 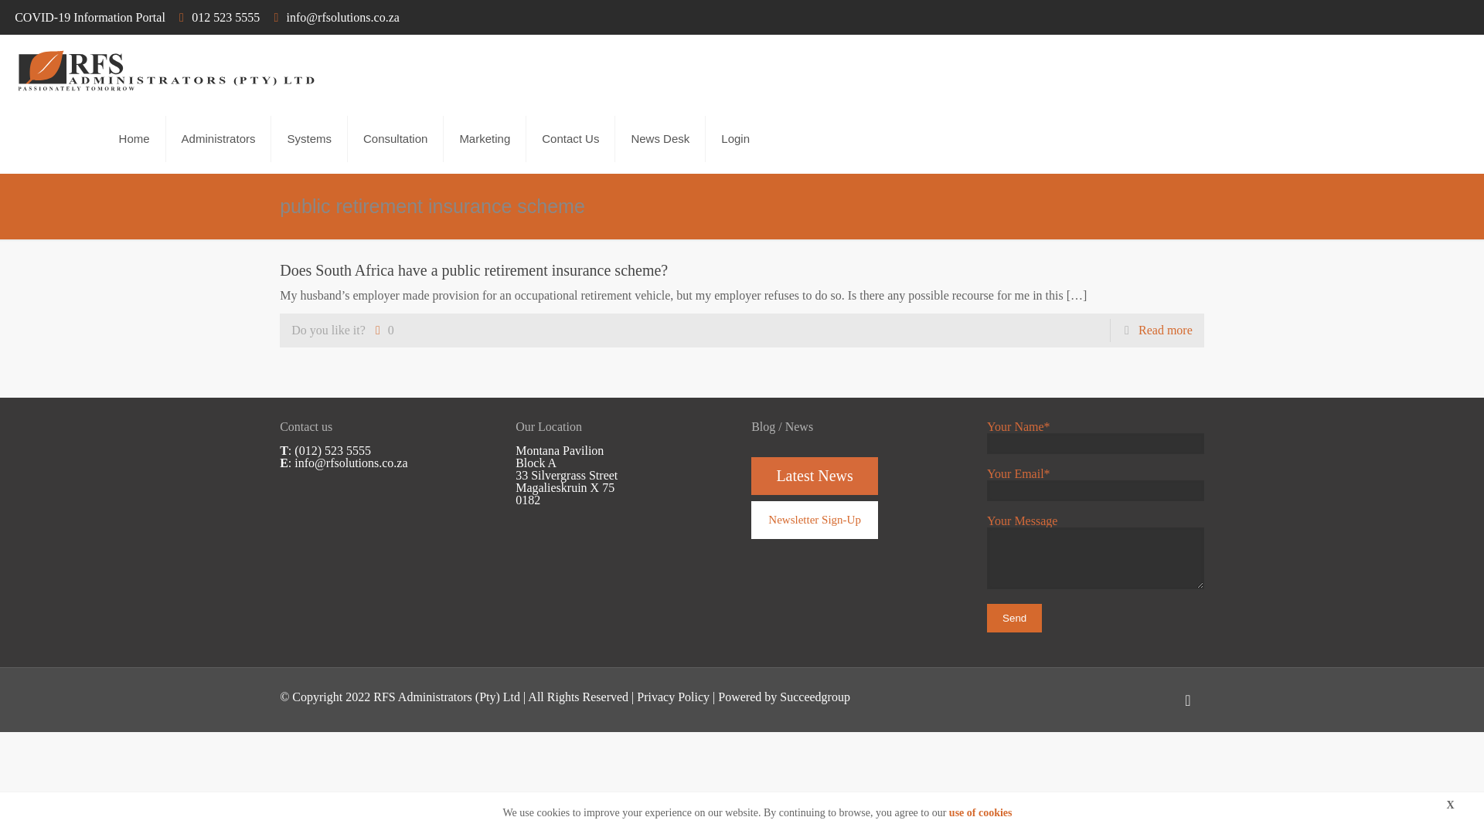 What do you see at coordinates (672, 697) in the screenshot?
I see `Privacy Policy` at bounding box center [672, 697].